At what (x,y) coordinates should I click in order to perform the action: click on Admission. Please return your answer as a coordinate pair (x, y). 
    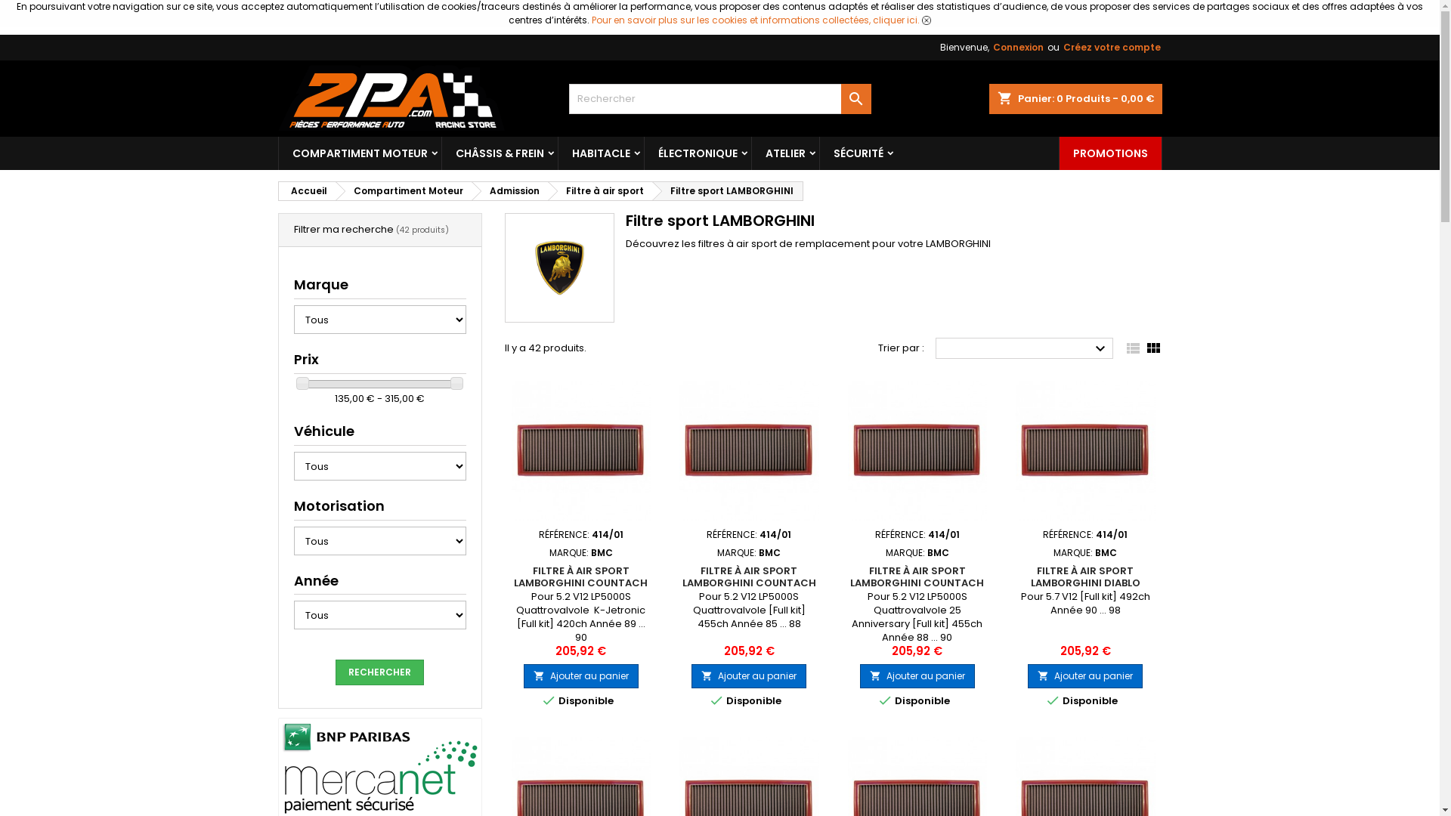
    Looking at the image, I should click on (510, 191).